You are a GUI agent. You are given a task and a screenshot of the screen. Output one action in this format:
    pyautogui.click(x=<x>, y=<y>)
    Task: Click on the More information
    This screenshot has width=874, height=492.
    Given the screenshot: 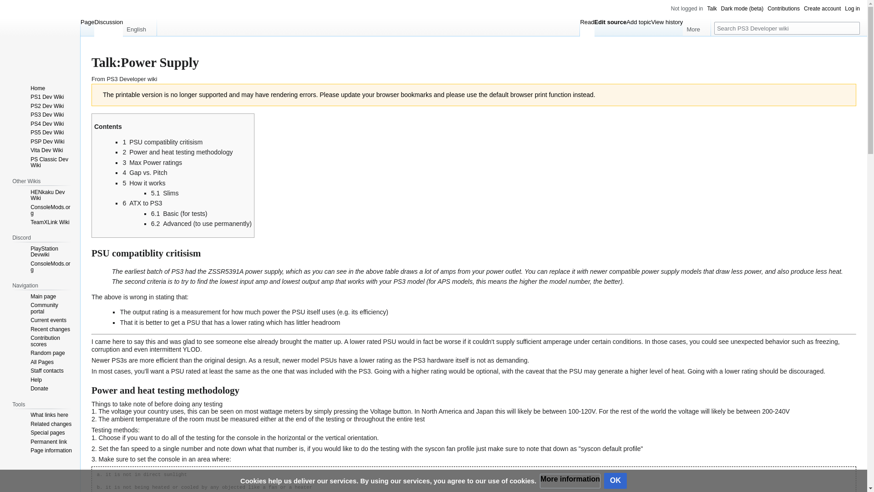 What is the action you would take?
    pyautogui.click(x=570, y=481)
    